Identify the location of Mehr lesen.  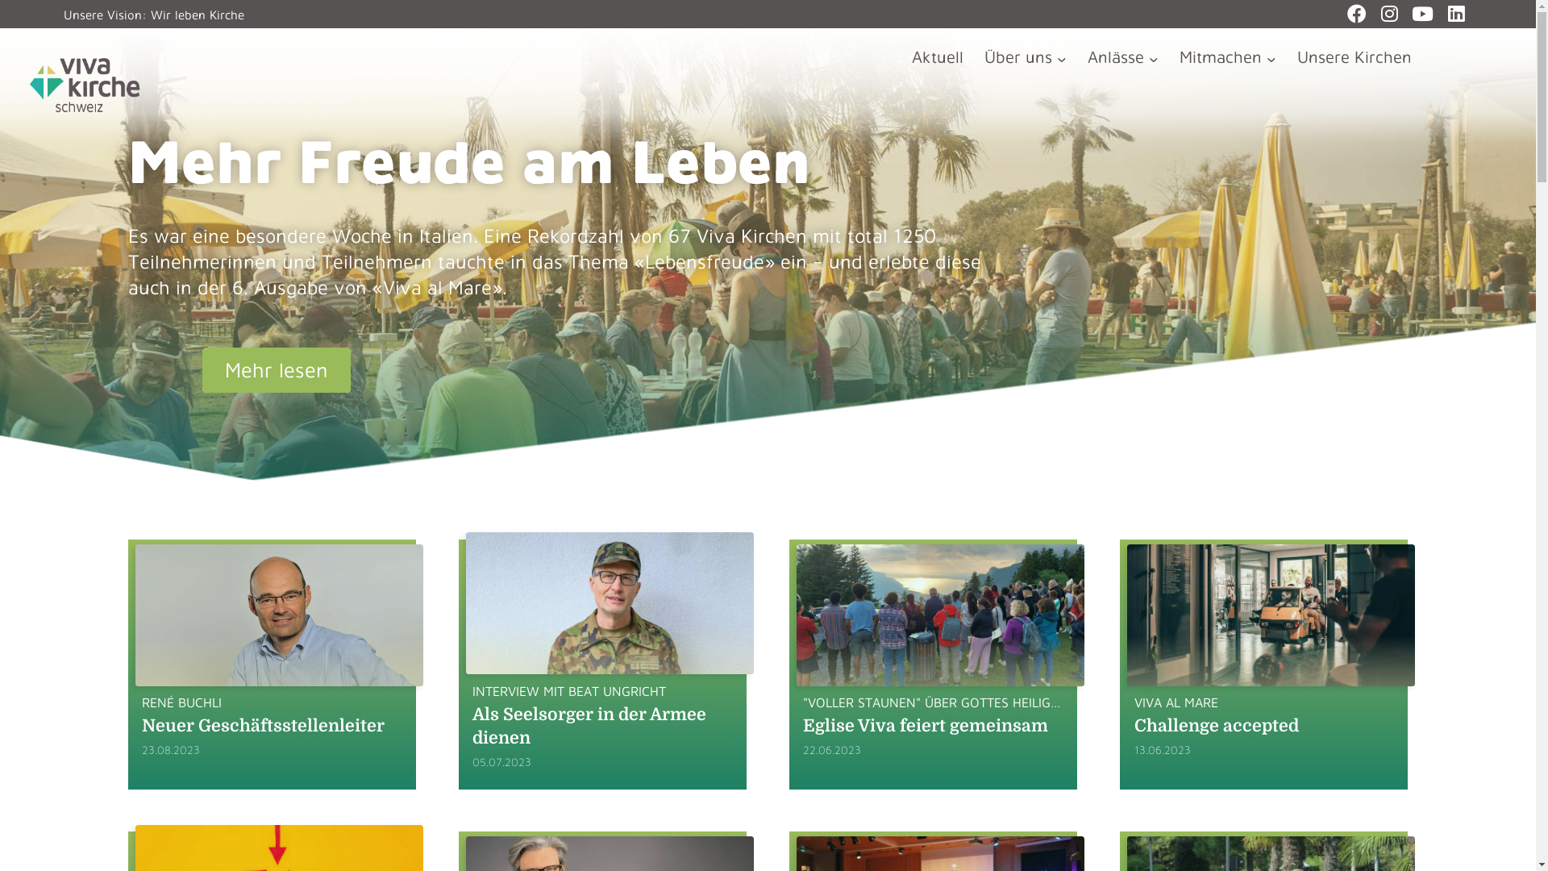
(276, 370).